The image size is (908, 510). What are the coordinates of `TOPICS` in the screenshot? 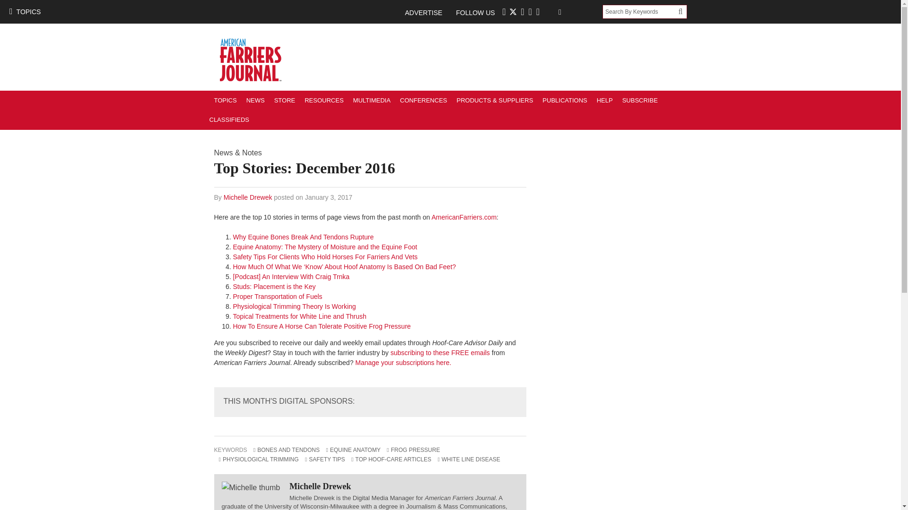 It's located at (225, 100).